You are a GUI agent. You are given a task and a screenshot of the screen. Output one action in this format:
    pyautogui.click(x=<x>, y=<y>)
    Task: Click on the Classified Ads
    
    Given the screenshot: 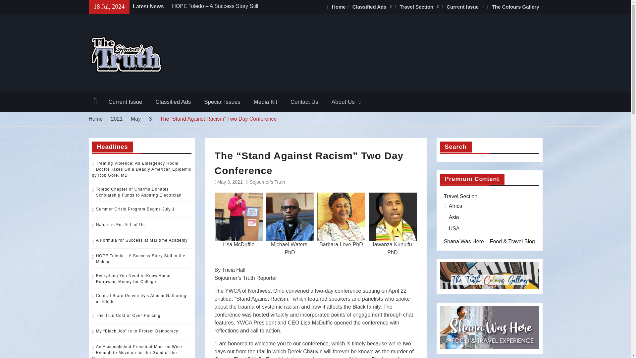 What is the action you would take?
    pyautogui.click(x=373, y=7)
    